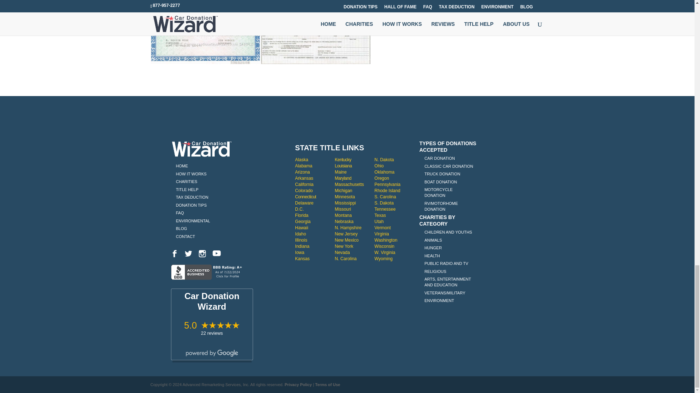  Describe the element at coordinates (212, 353) in the screenshot. I see `Powered by Google` at that location.